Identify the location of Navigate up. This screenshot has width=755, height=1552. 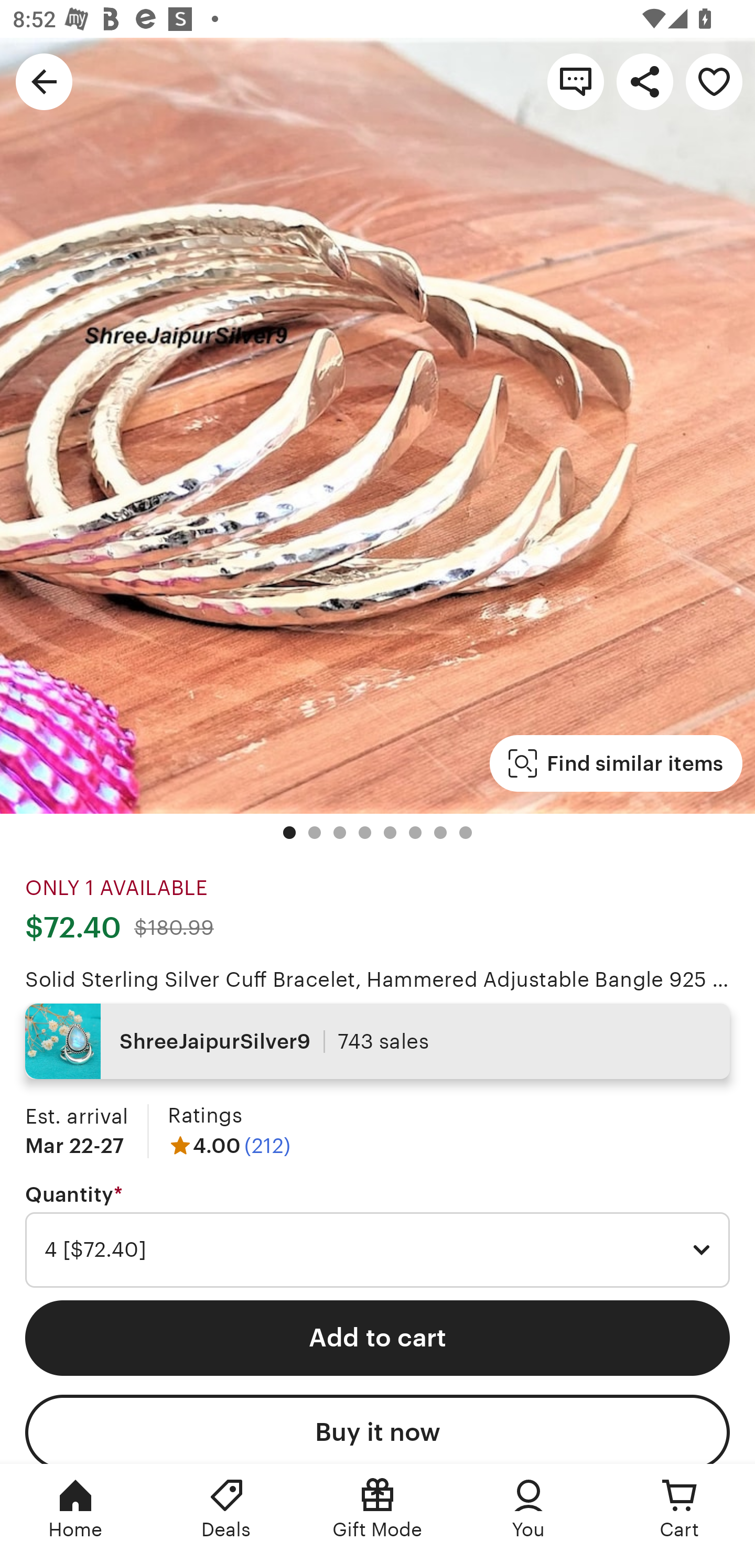
(44, 81).